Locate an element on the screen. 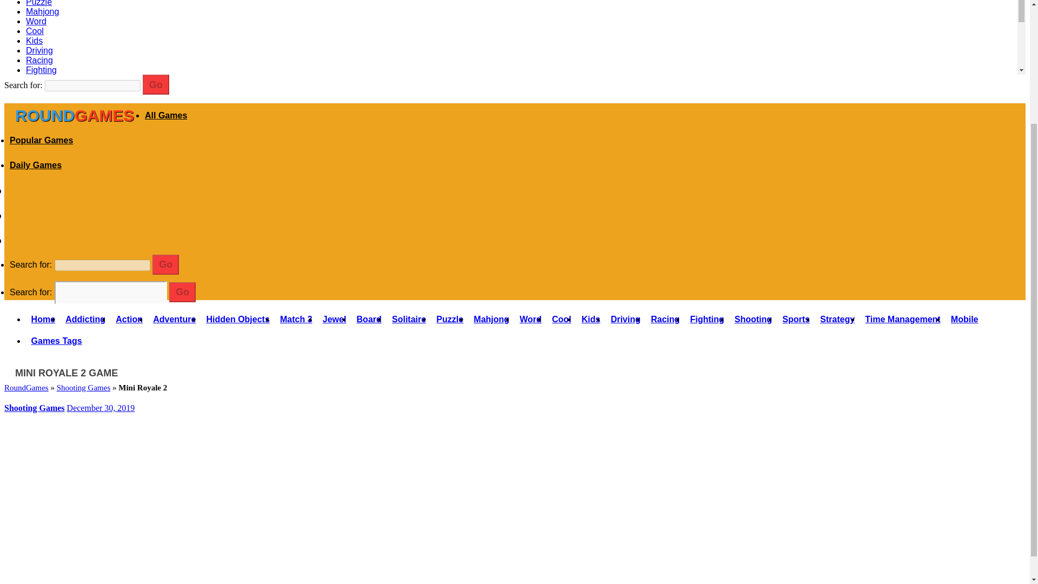  Shooting is located at coordinates (43, 79).